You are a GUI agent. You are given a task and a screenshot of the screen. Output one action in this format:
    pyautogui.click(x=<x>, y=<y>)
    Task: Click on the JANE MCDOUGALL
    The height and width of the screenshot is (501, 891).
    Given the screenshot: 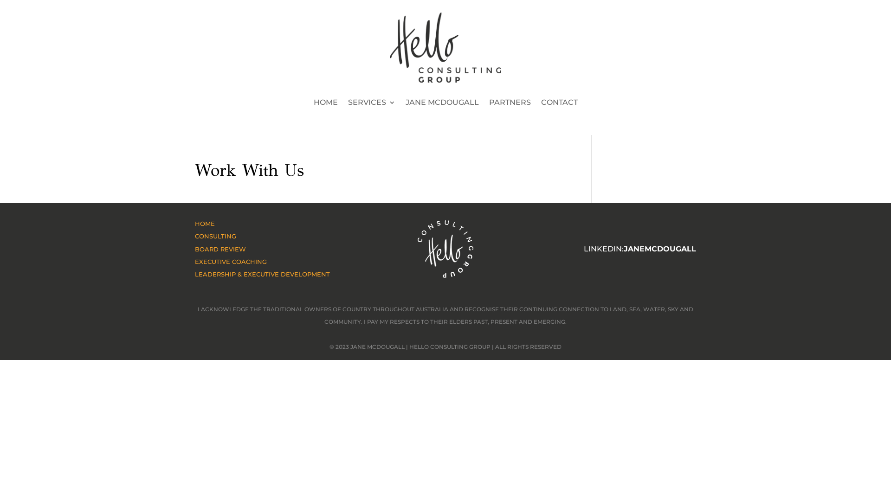 What is the action you would take?
    pyautogui.click(x=442, y=103)
    